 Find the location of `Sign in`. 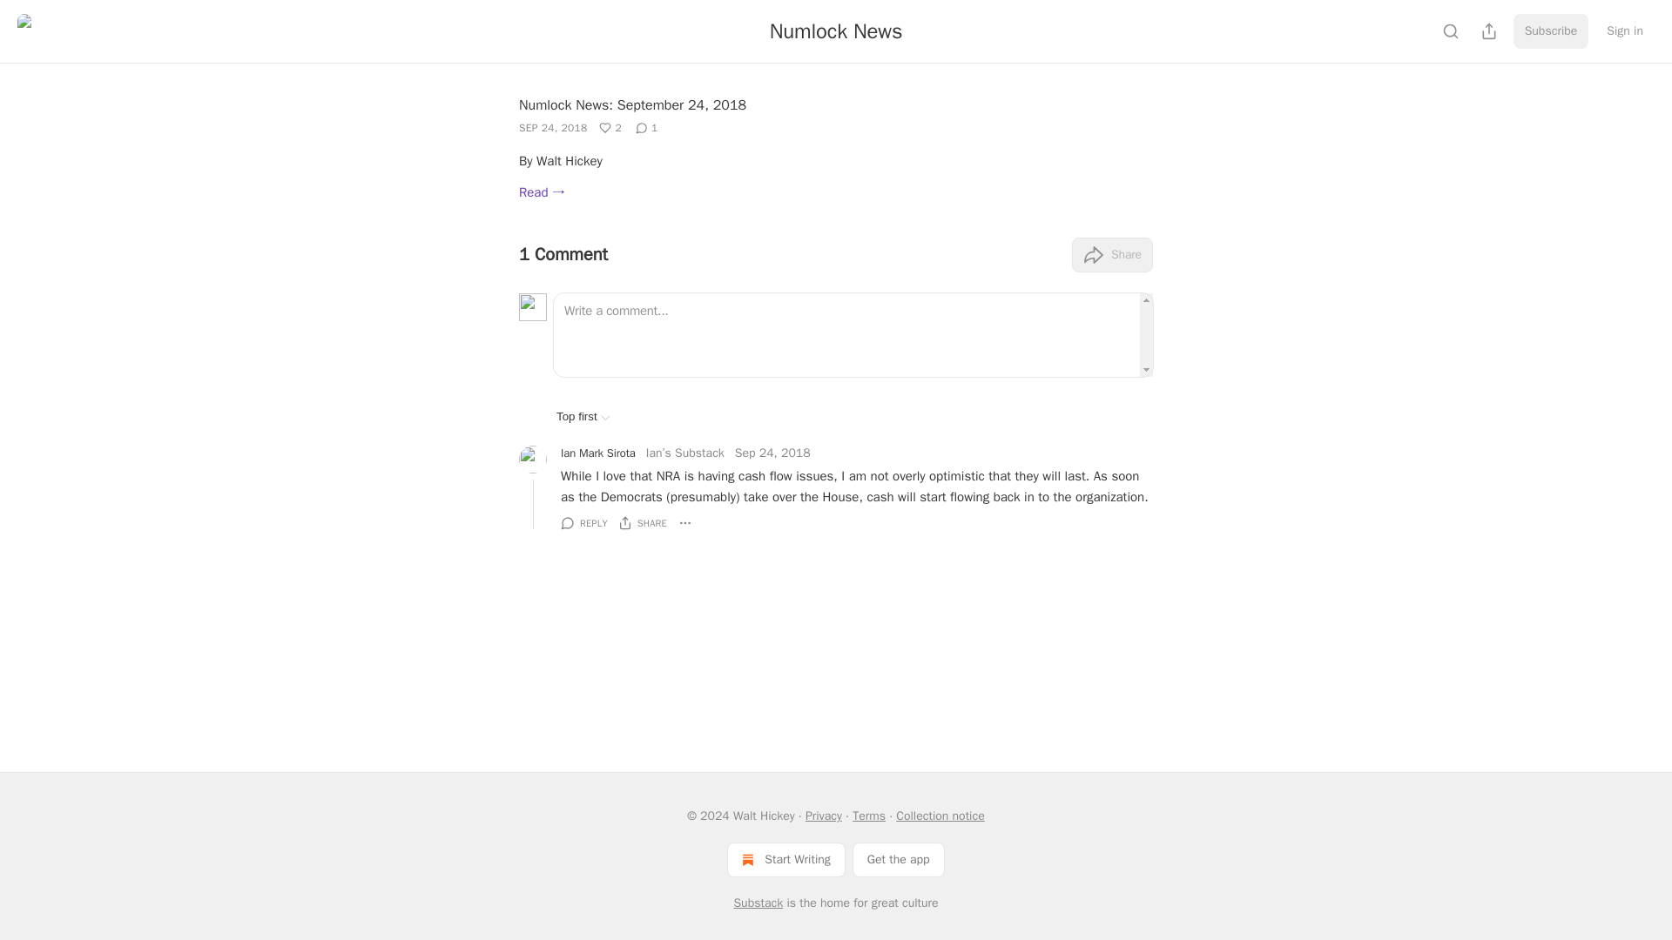

Sign in is located at coordinates (1625, 31).